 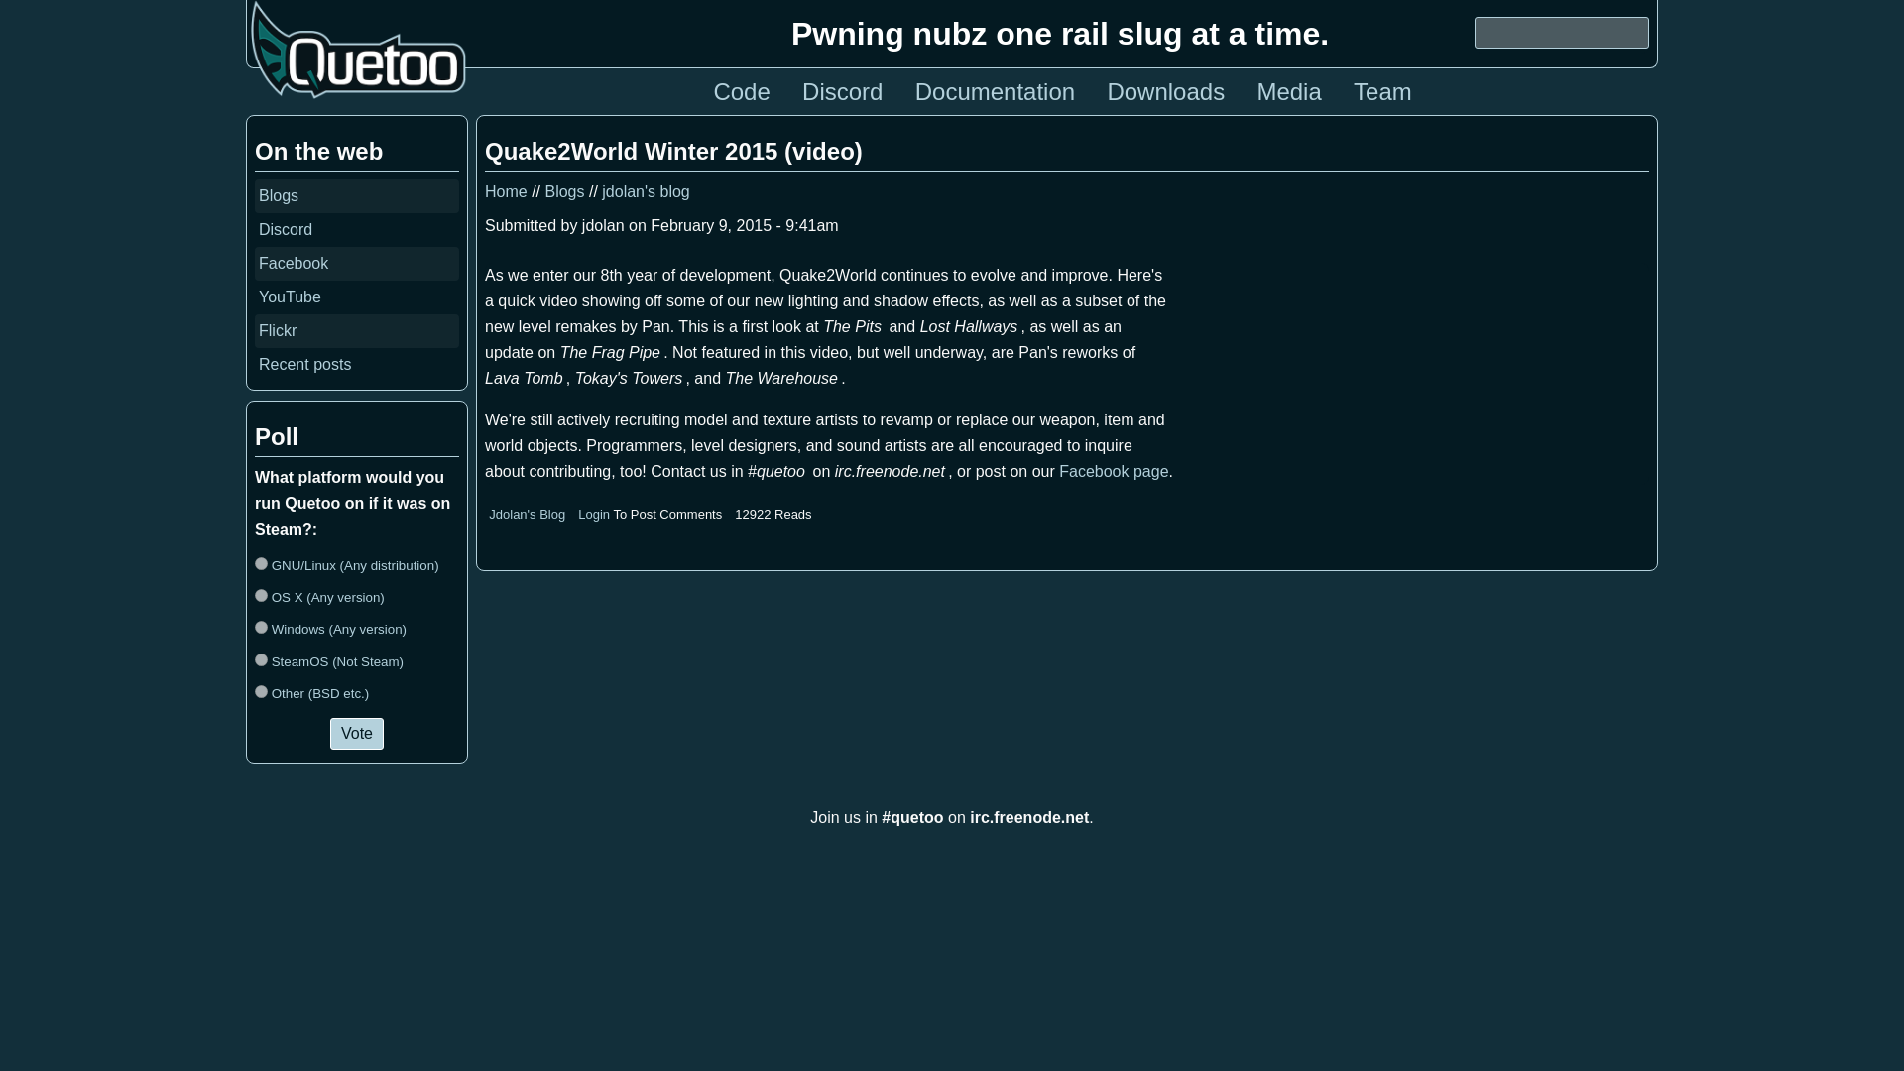 What do you see at coordinates (1164, 91) in the screenshot?
I see `Downloads` at bounding box center [1164, 91].